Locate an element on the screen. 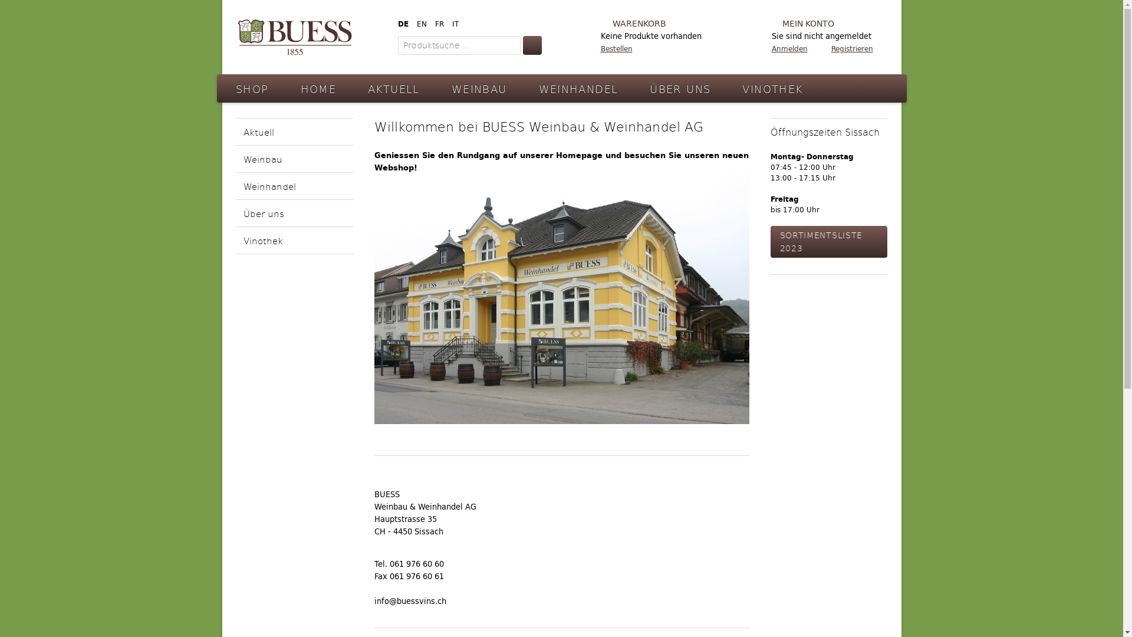 This screenshot has height=637, width=1132. HOME is located at coordinates (318, 88).